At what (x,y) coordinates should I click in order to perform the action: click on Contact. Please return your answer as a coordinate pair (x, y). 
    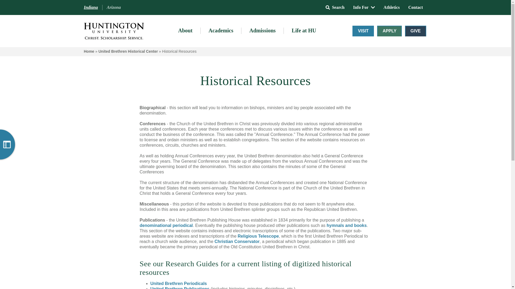
    Looking at the image, I should click on (415, 7).